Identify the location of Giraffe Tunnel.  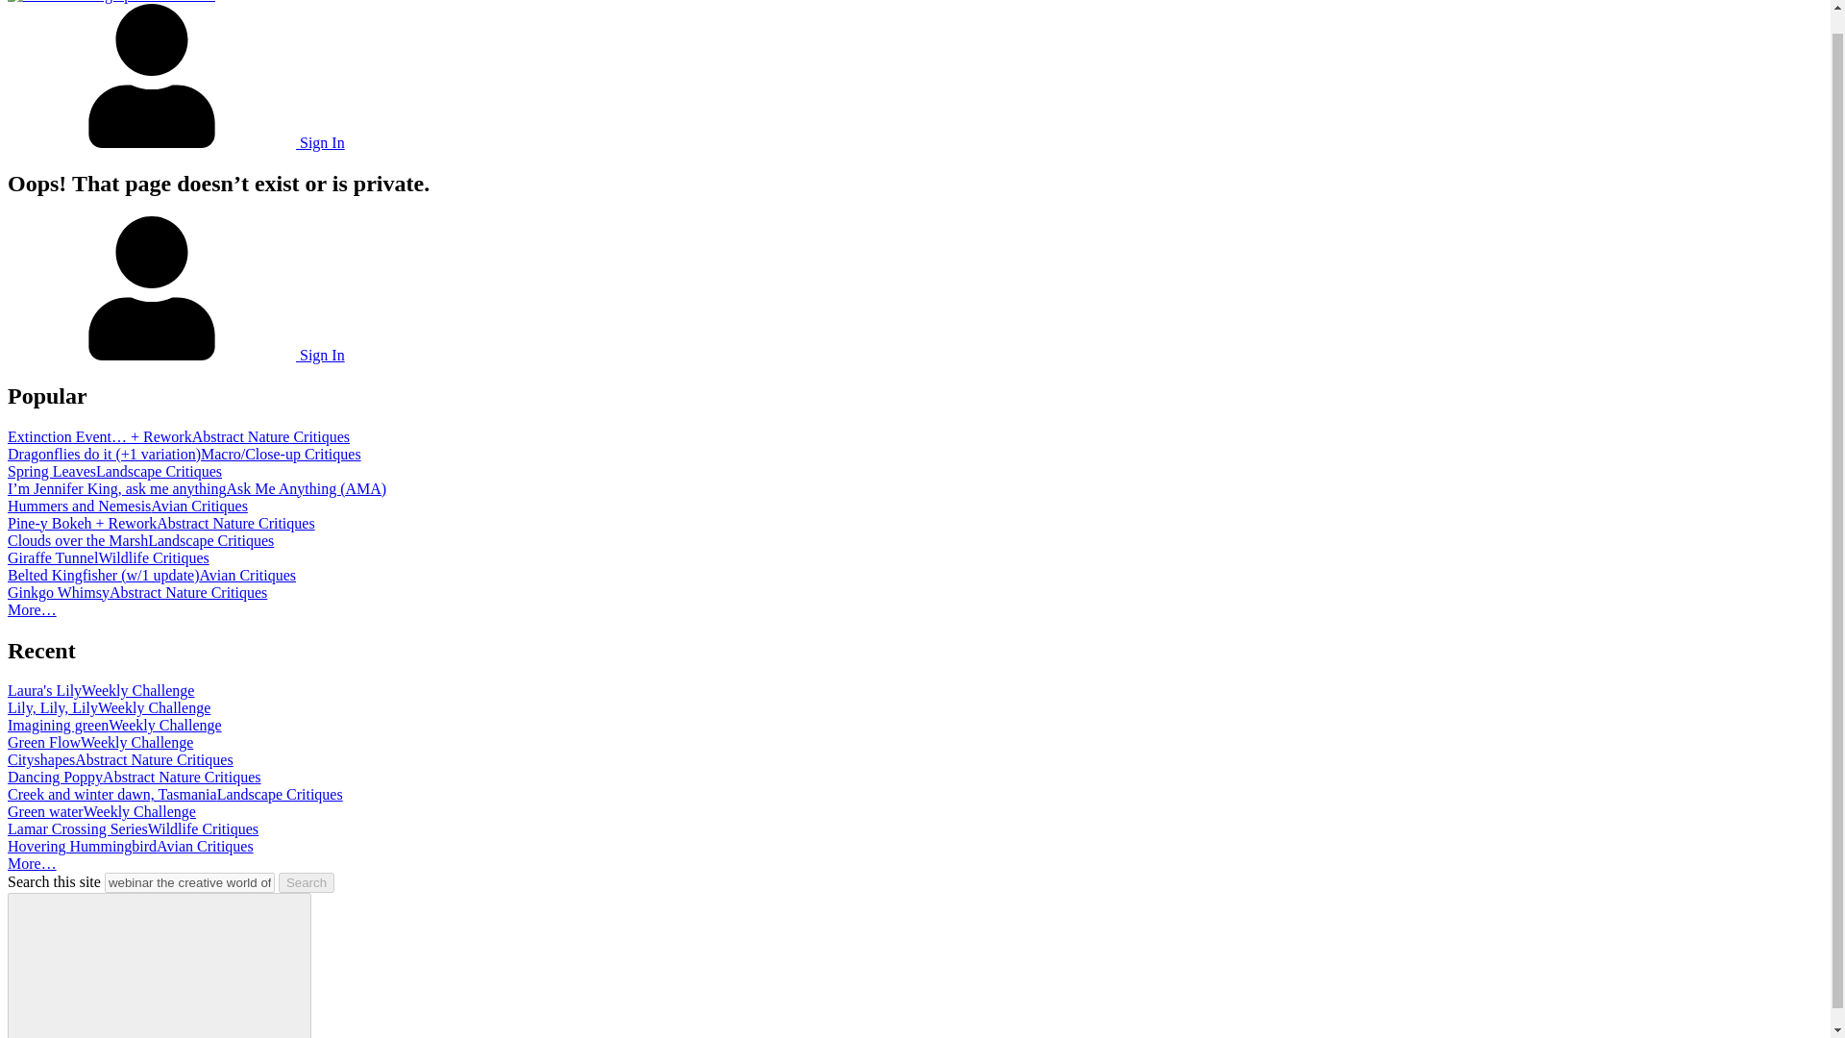
(52, 557).